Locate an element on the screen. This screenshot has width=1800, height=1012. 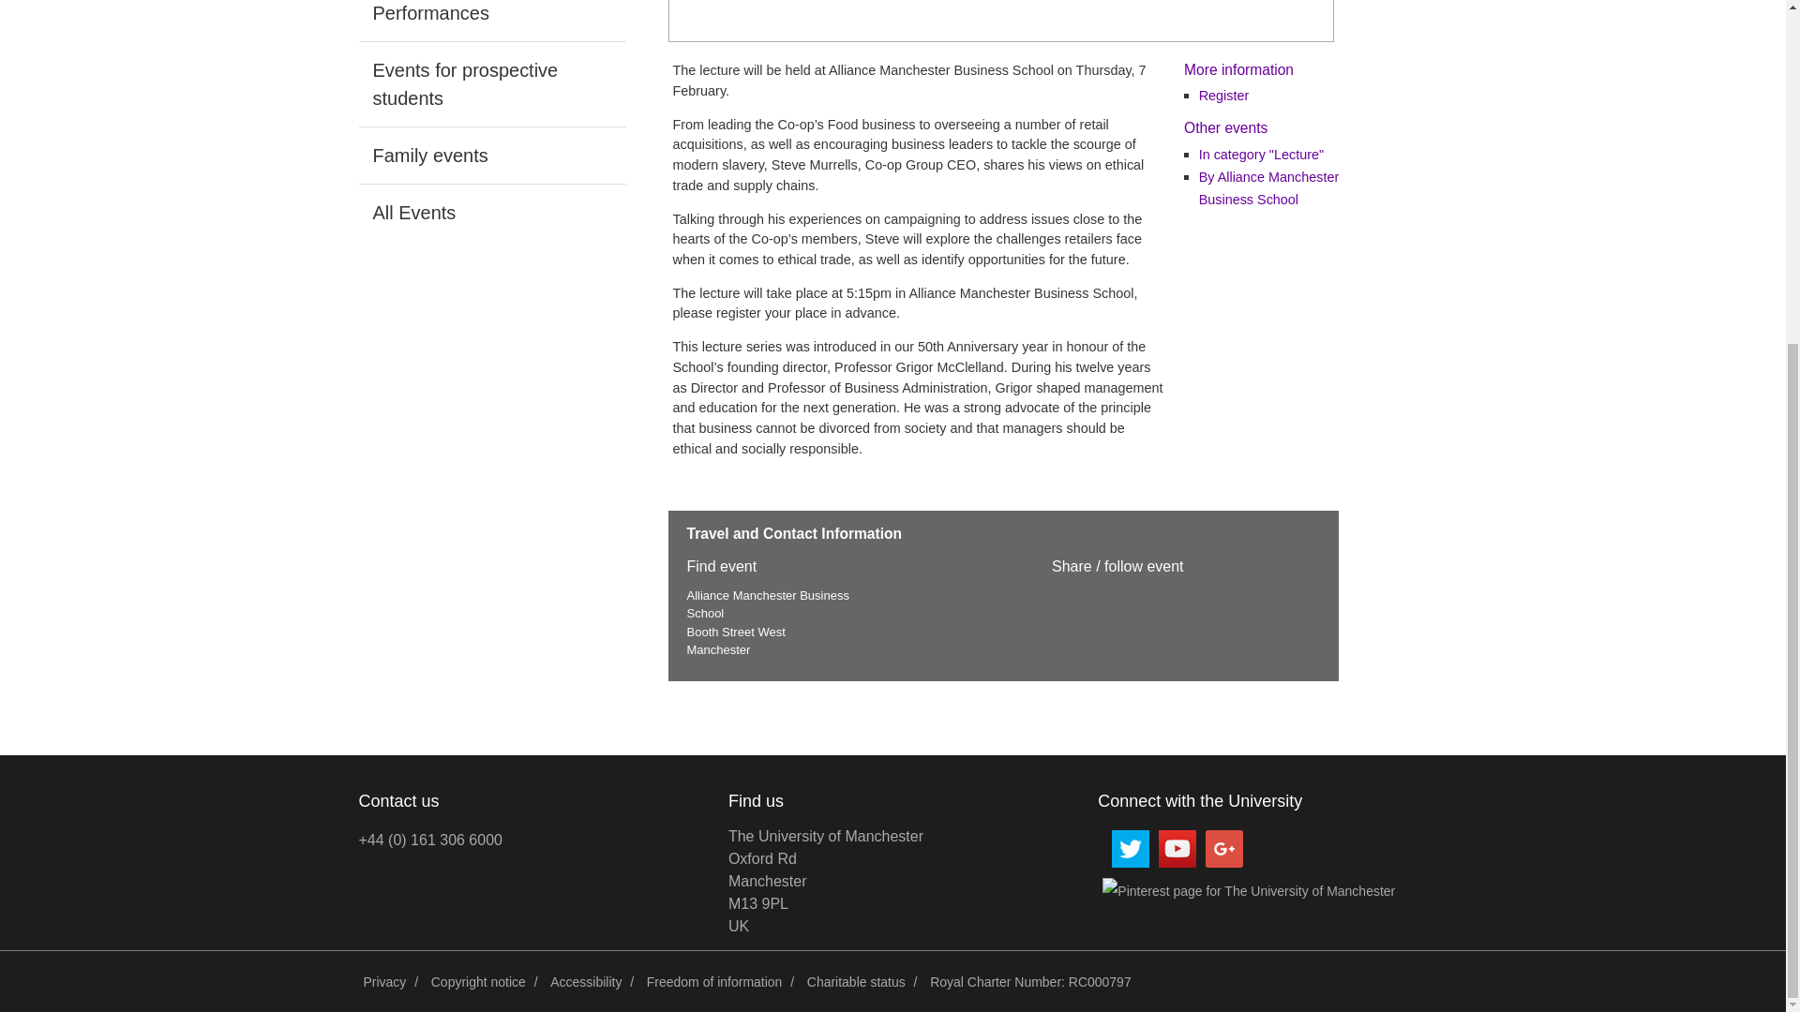
By Alliance Manchester Business School is located at coordinates (491, 84).